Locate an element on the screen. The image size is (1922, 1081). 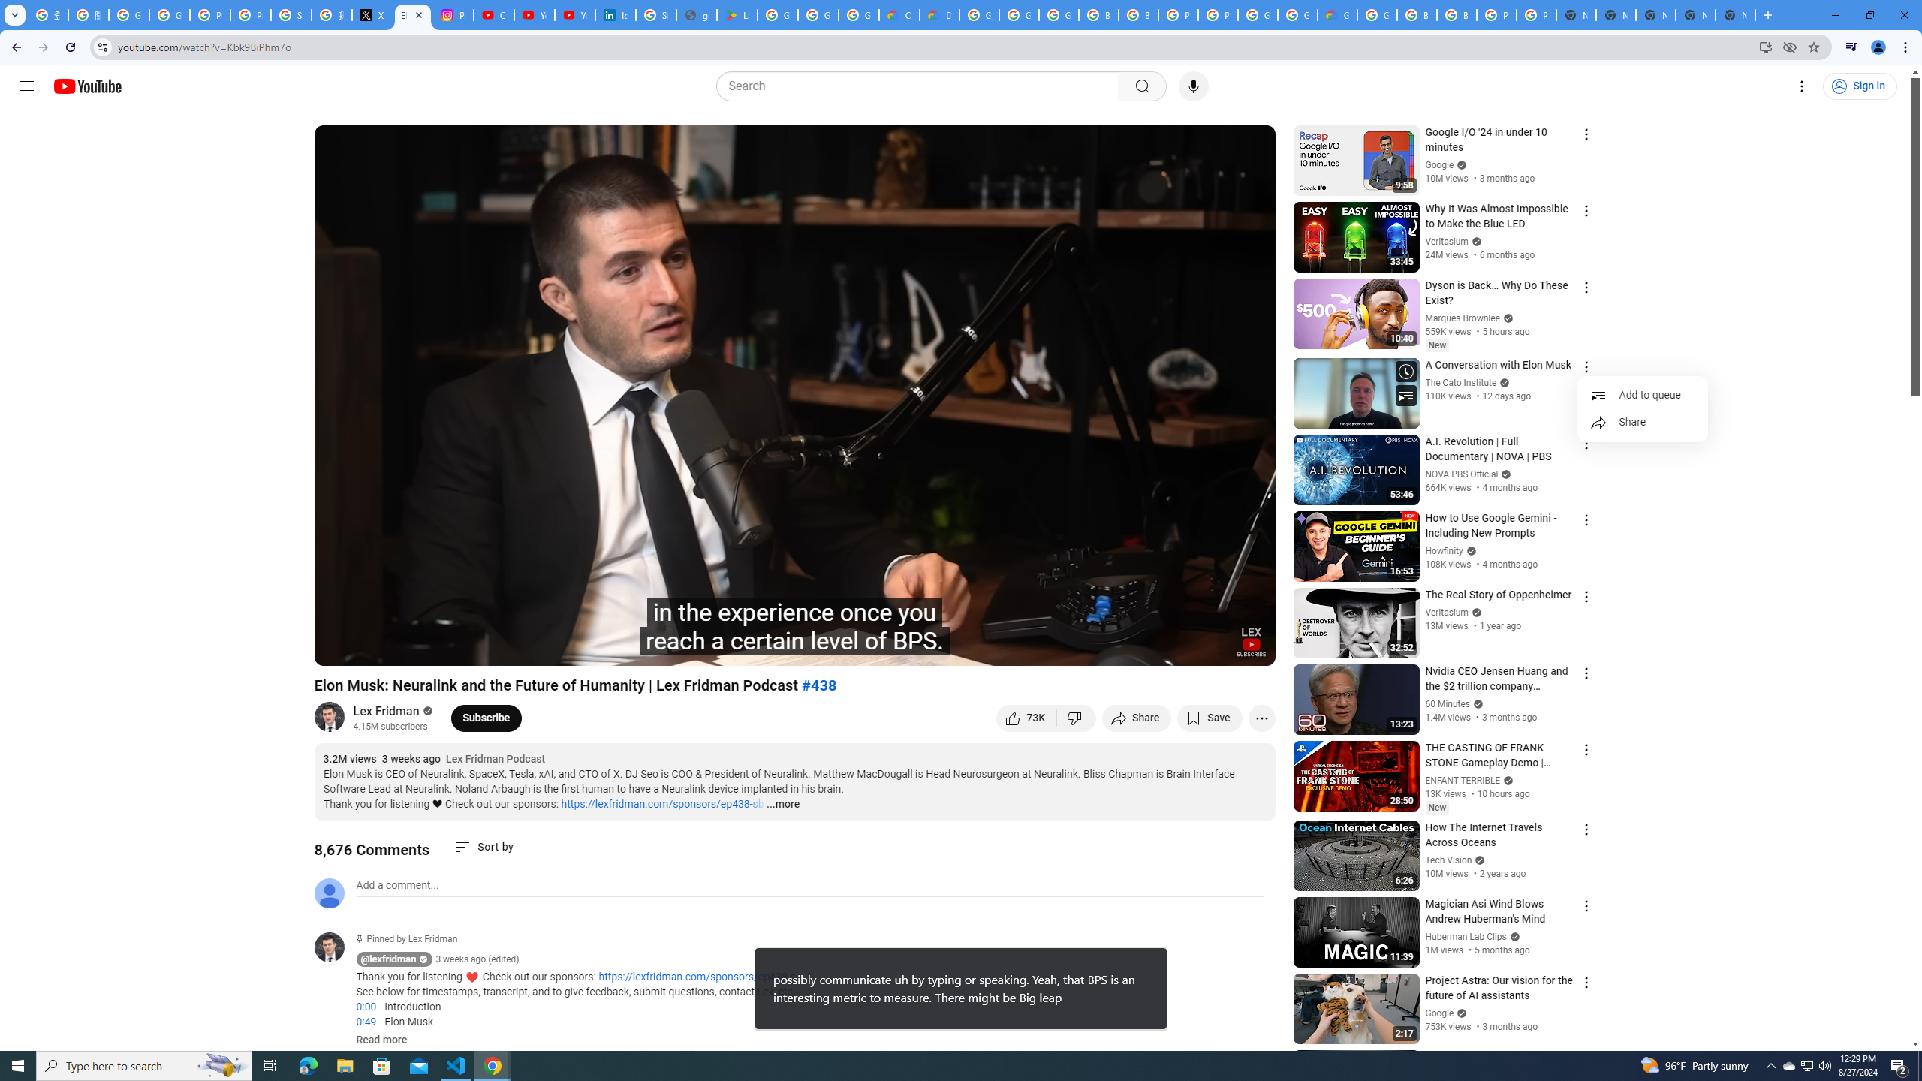
YouTube Culture & Trends - YouTube Top 10, 2021 is located at coordinates (574, 15).